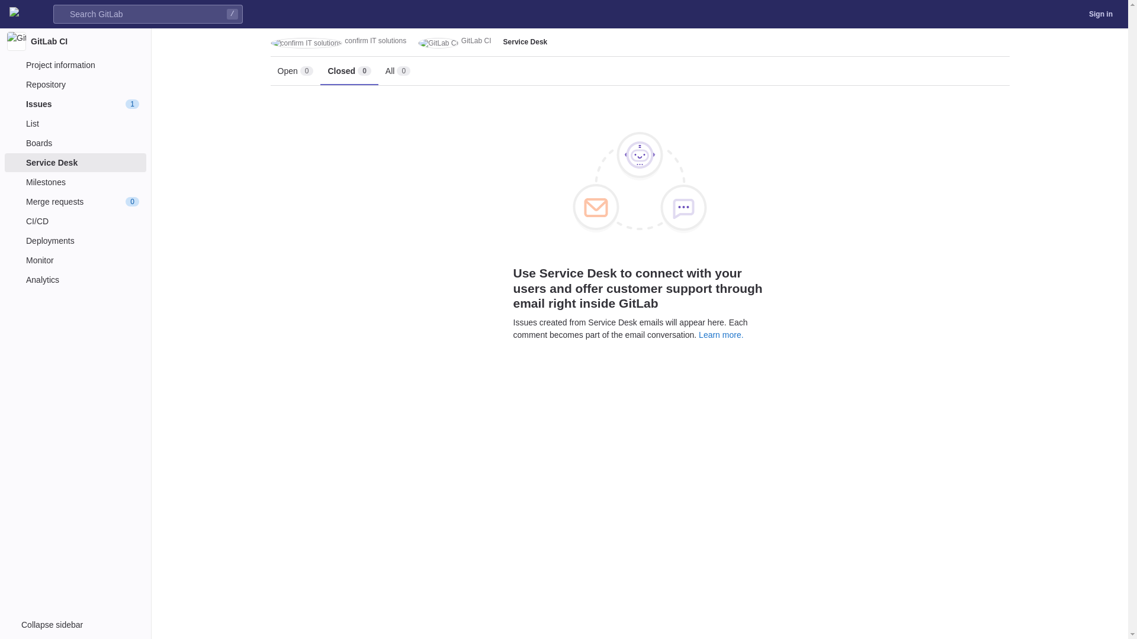  Describe the element at coordinates (75, 65) in the screenshot. I see `Project information` at that location.